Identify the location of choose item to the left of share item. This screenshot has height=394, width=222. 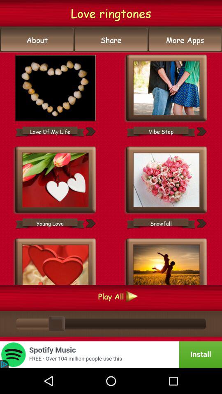
(37, 40).